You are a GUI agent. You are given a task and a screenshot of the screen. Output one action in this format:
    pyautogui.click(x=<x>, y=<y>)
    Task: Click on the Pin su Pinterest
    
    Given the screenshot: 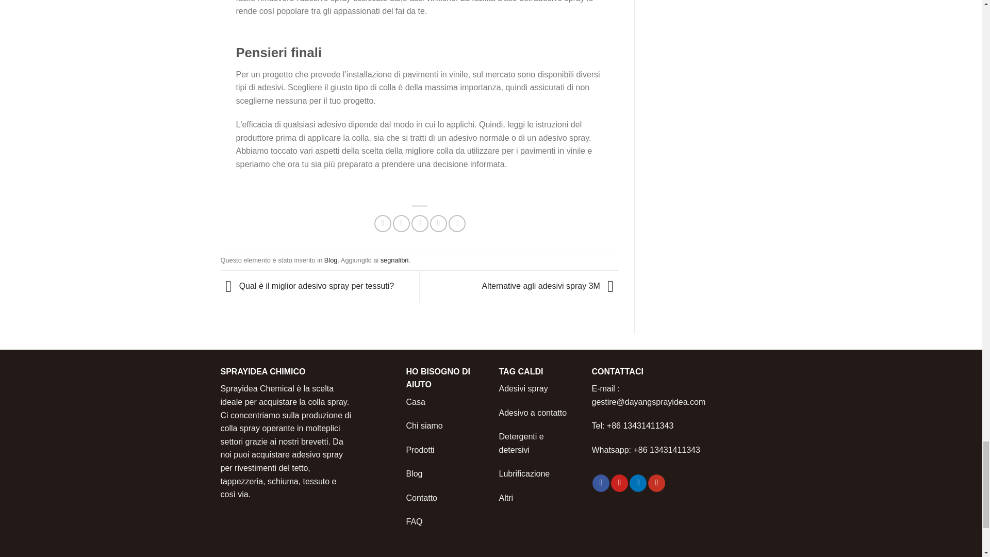 What is the action you would take?
    pyautogui.click(x=438, y=223)
    